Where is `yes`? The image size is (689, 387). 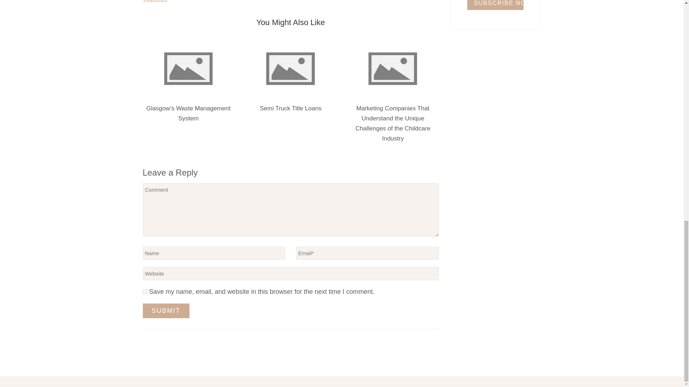
yes is located at coordinates (145, 291).